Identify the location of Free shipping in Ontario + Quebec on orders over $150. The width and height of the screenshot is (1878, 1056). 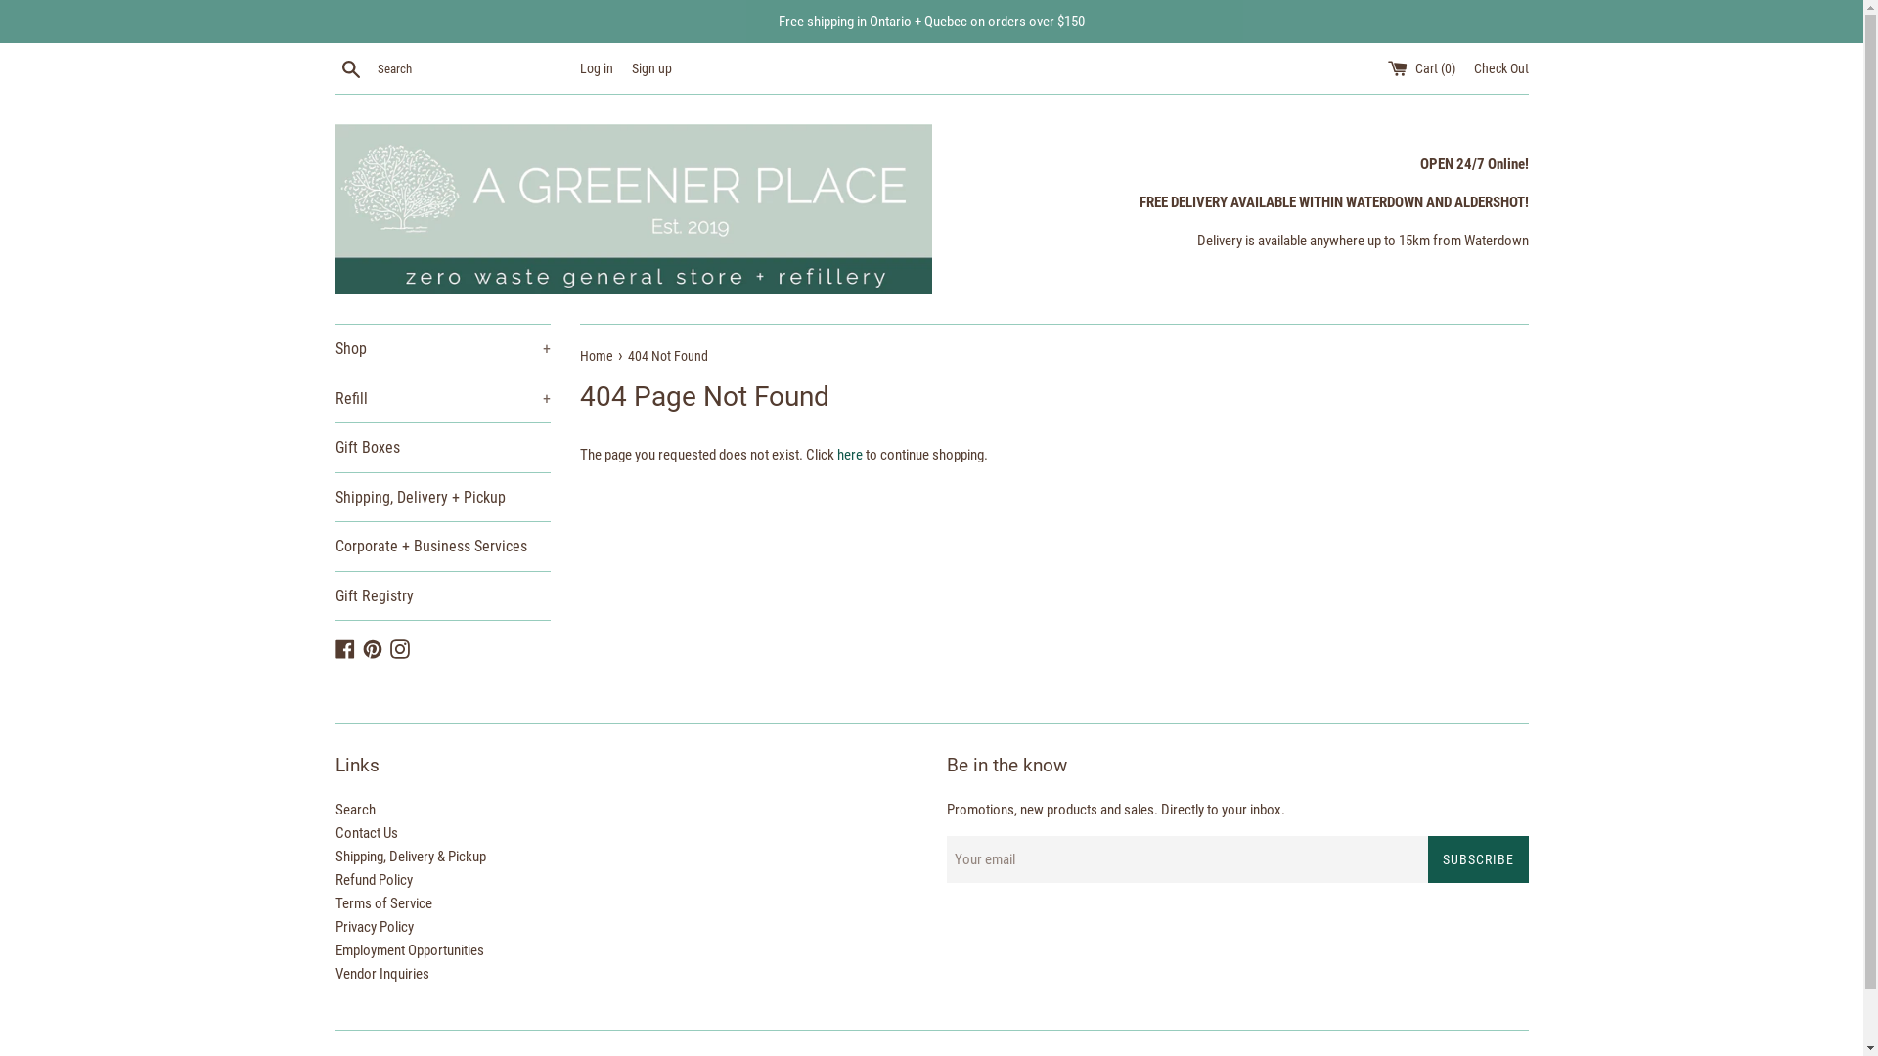
(931, 22).